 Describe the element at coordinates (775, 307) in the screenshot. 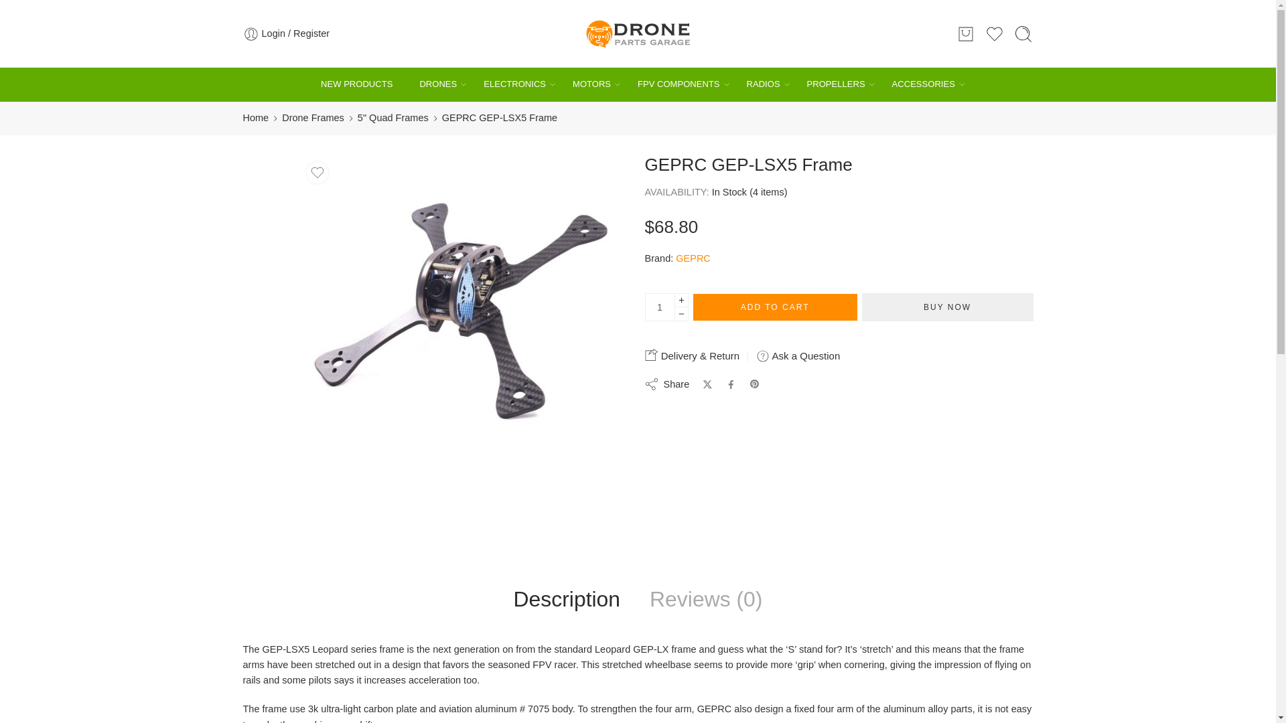

I see `ADD TO CART` at that location.